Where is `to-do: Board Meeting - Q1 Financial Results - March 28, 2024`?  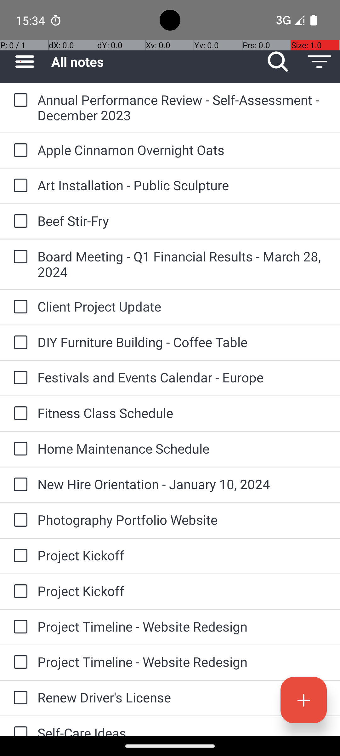 to-do: Board Meeting - Q1 Financial Results - March 28, 2024 is located at coordinates (19, 257).